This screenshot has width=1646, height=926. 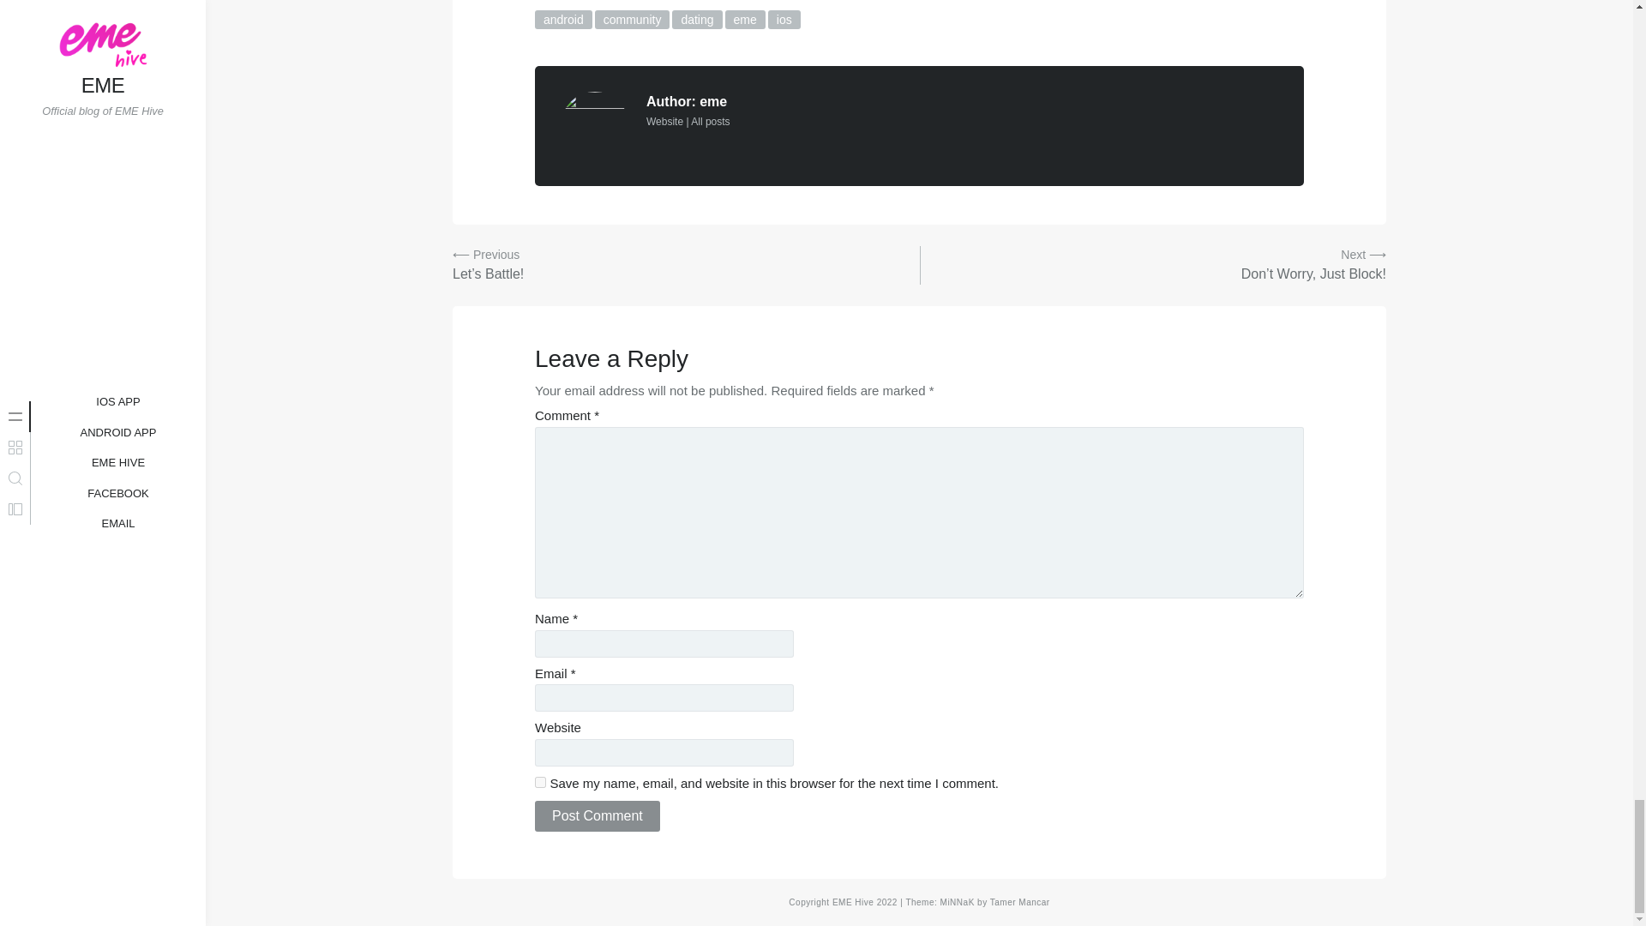 What do you see at coordinates (745, 19) in the screenshot?
I see `eme` at bounding box center [745, 19].